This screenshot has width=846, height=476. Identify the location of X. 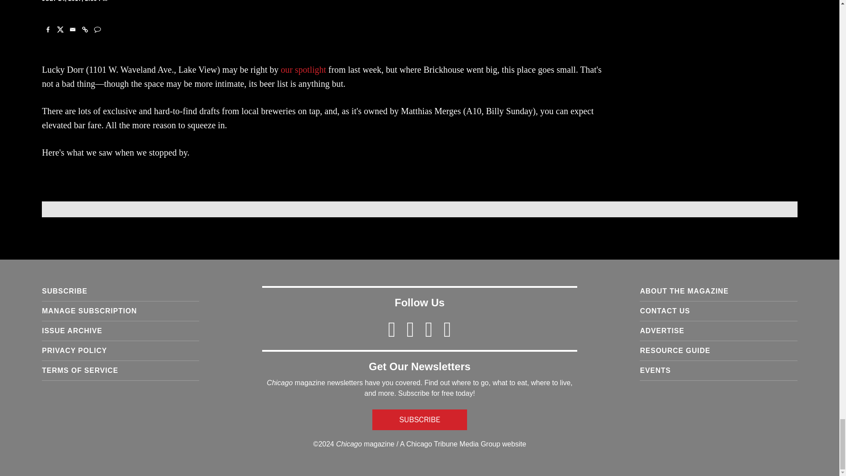
(60, 29).